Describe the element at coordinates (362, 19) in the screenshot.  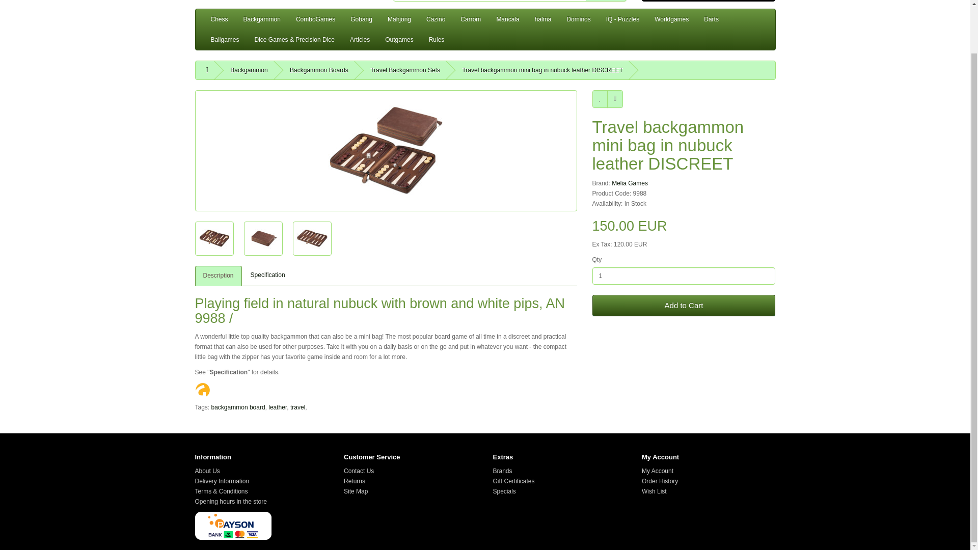
I see `Gobang` at that location.